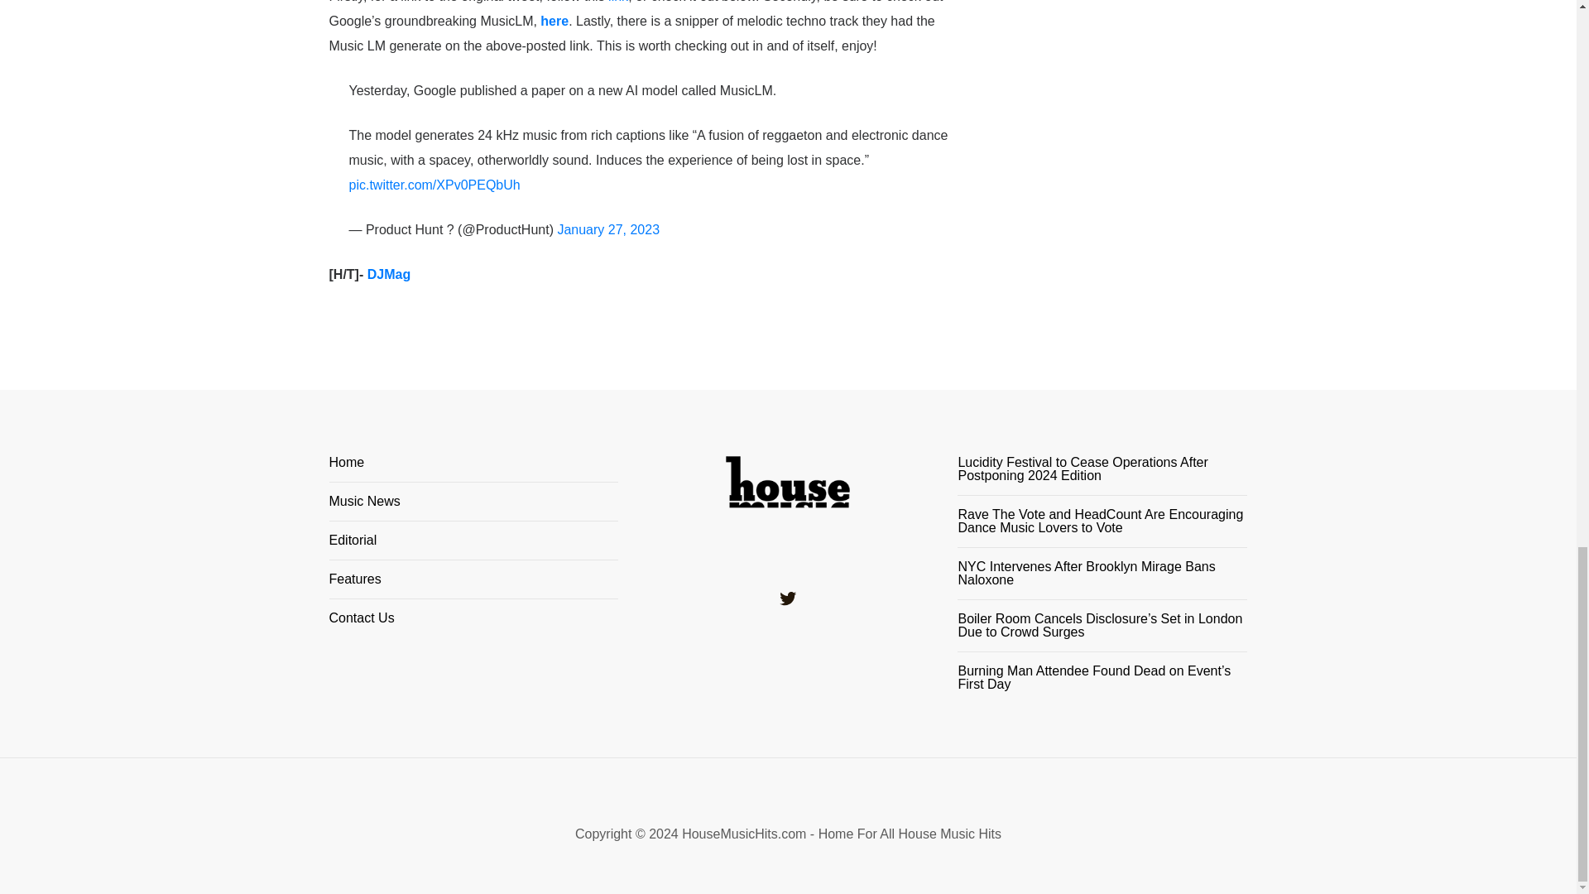  I want to click on link, so click(617, 2).